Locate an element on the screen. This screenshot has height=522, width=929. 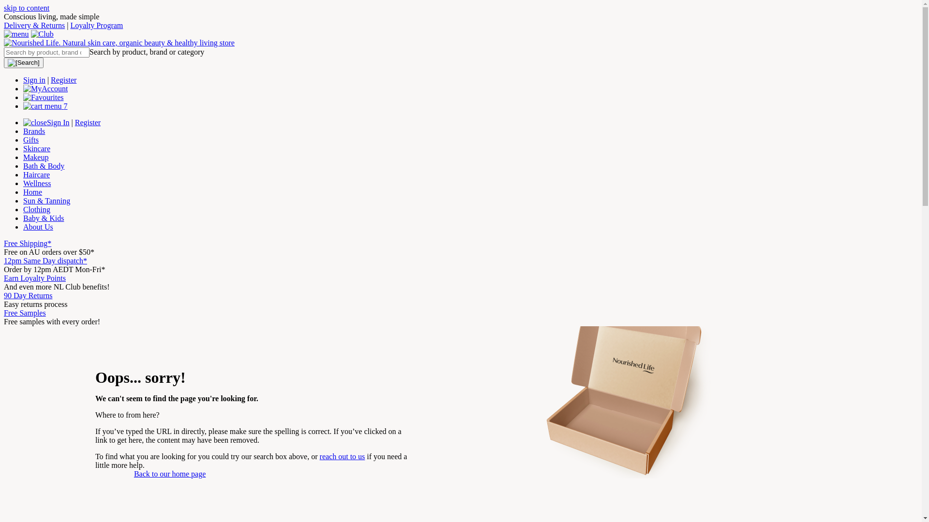
Free Samples is located at coordinates (25, 313).